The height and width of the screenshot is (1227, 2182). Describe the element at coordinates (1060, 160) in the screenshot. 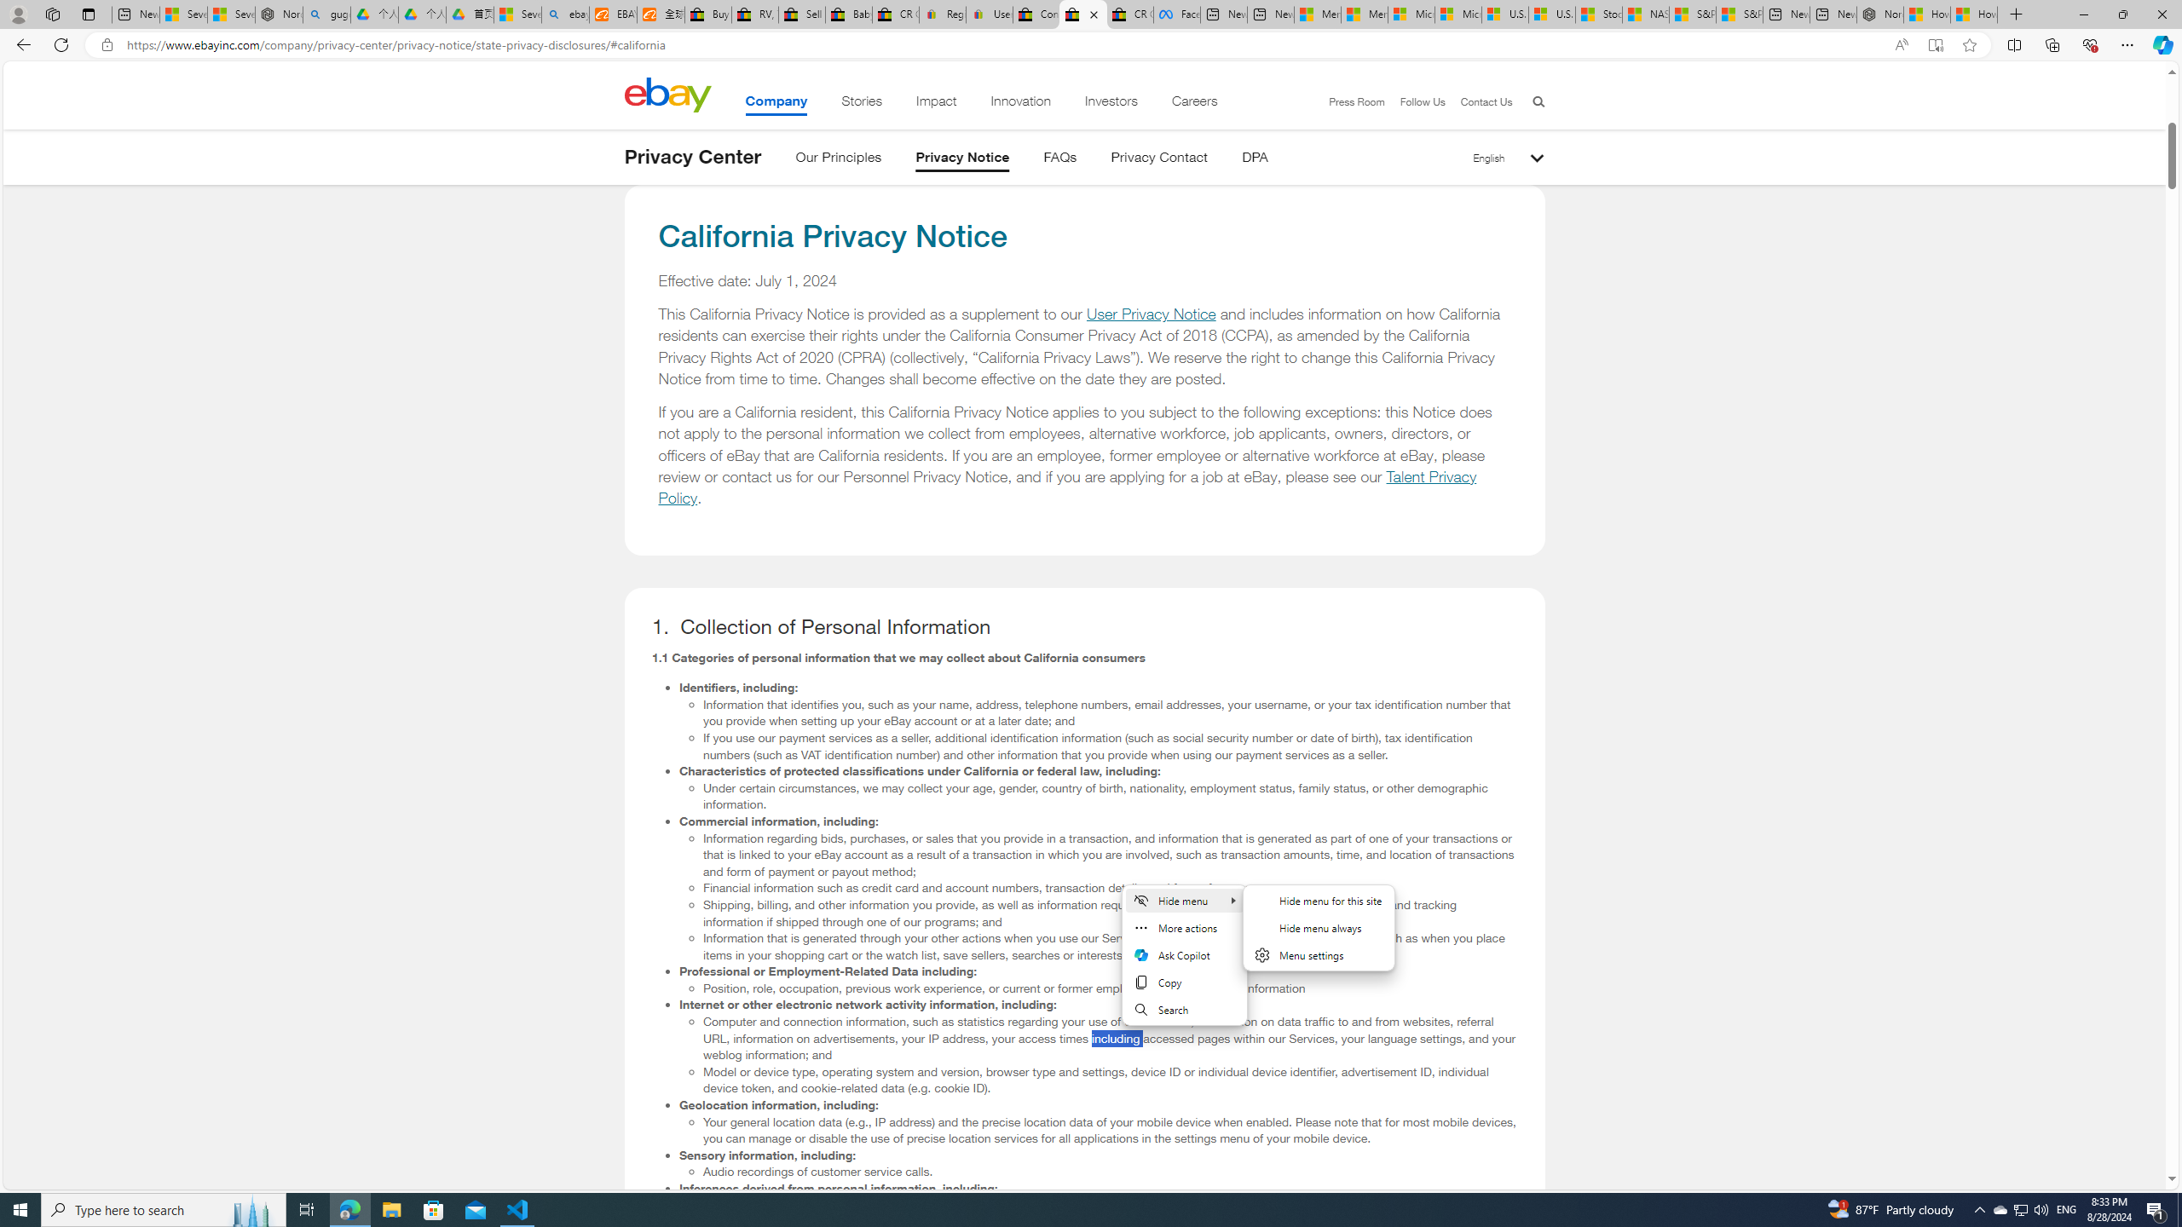

I see `FAQs` at that location.